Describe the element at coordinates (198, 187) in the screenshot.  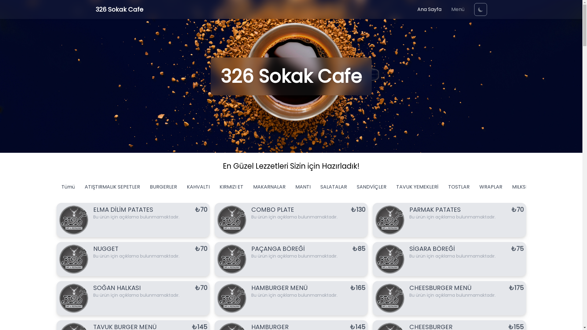
I see `KAHVALTI` at that location.